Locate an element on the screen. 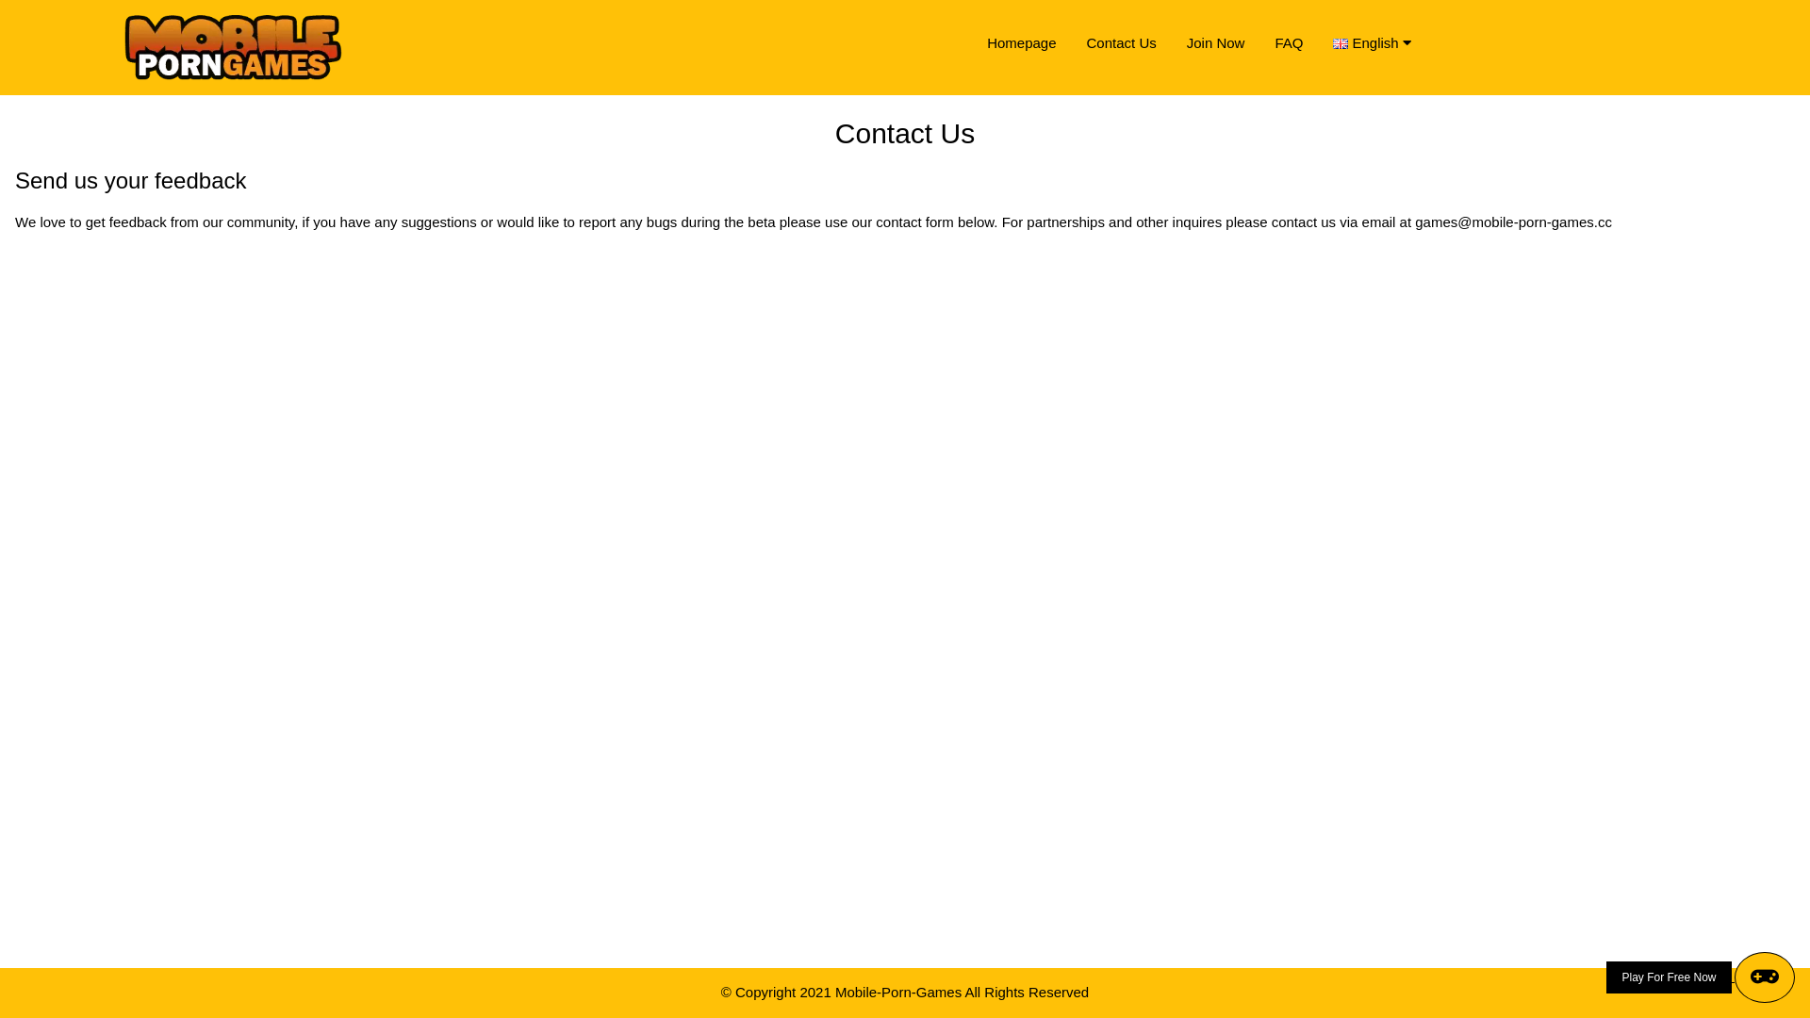 This screenshot has height=1018, width=1810. Play For Free Now is located at coordinates (1701, 977).